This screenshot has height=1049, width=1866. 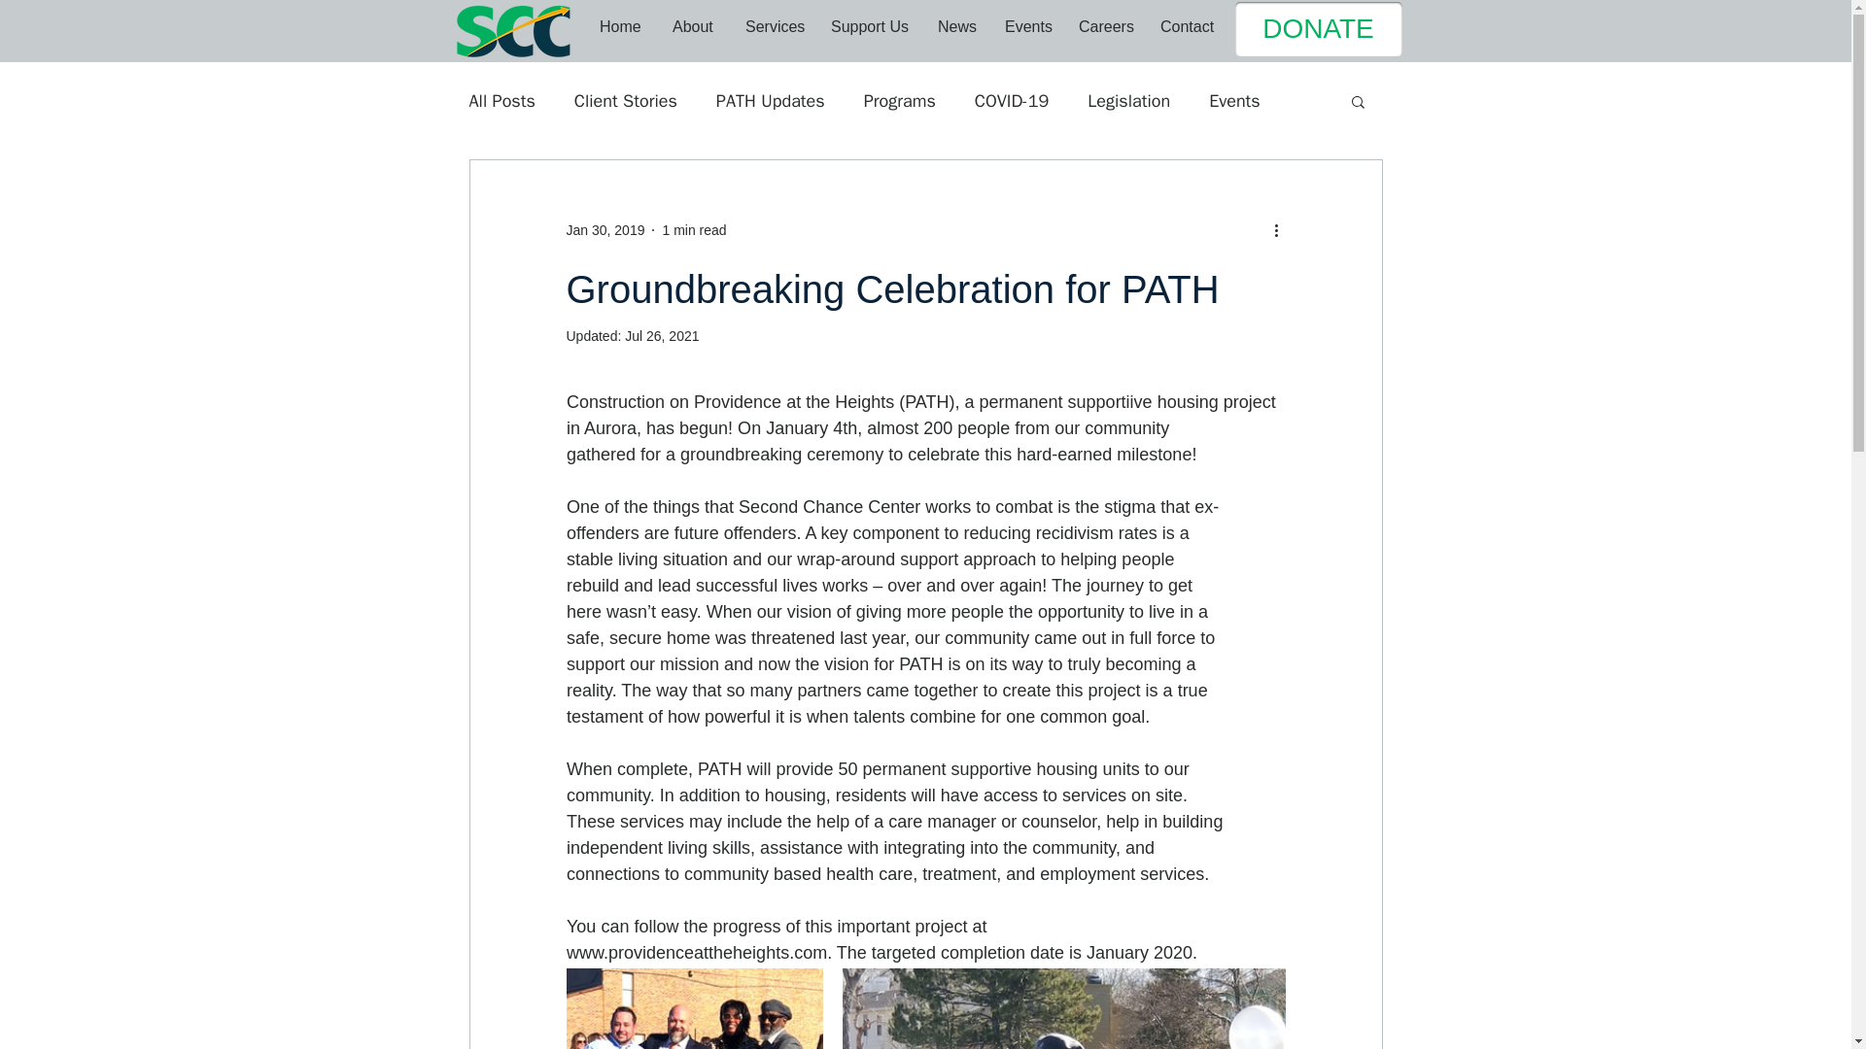 I want to click on Support Us, so click(x=870, y=26).